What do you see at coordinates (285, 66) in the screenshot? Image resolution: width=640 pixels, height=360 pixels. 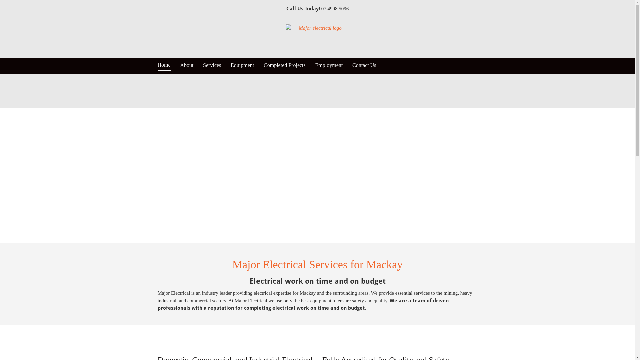 I see `Completed Projects` at bounding box center [285, 66].